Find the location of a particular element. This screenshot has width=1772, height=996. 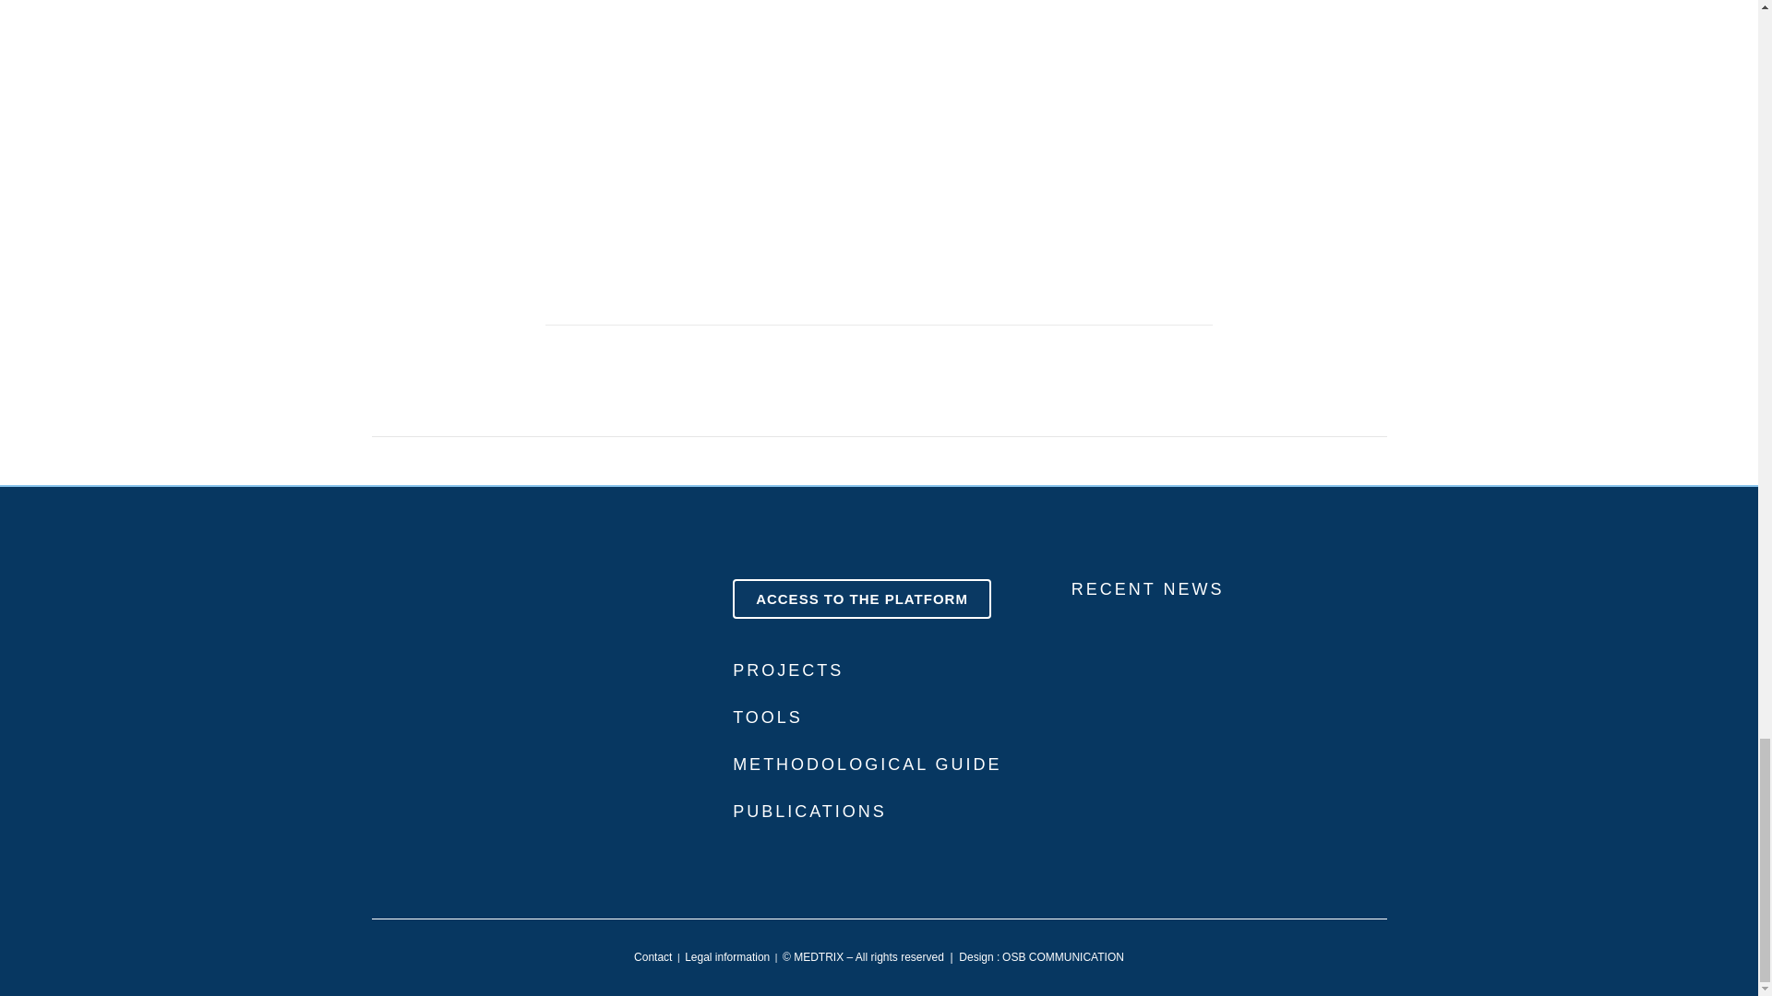

METHODOLOGICAL GUIDE is located at coordinates (867, 764).